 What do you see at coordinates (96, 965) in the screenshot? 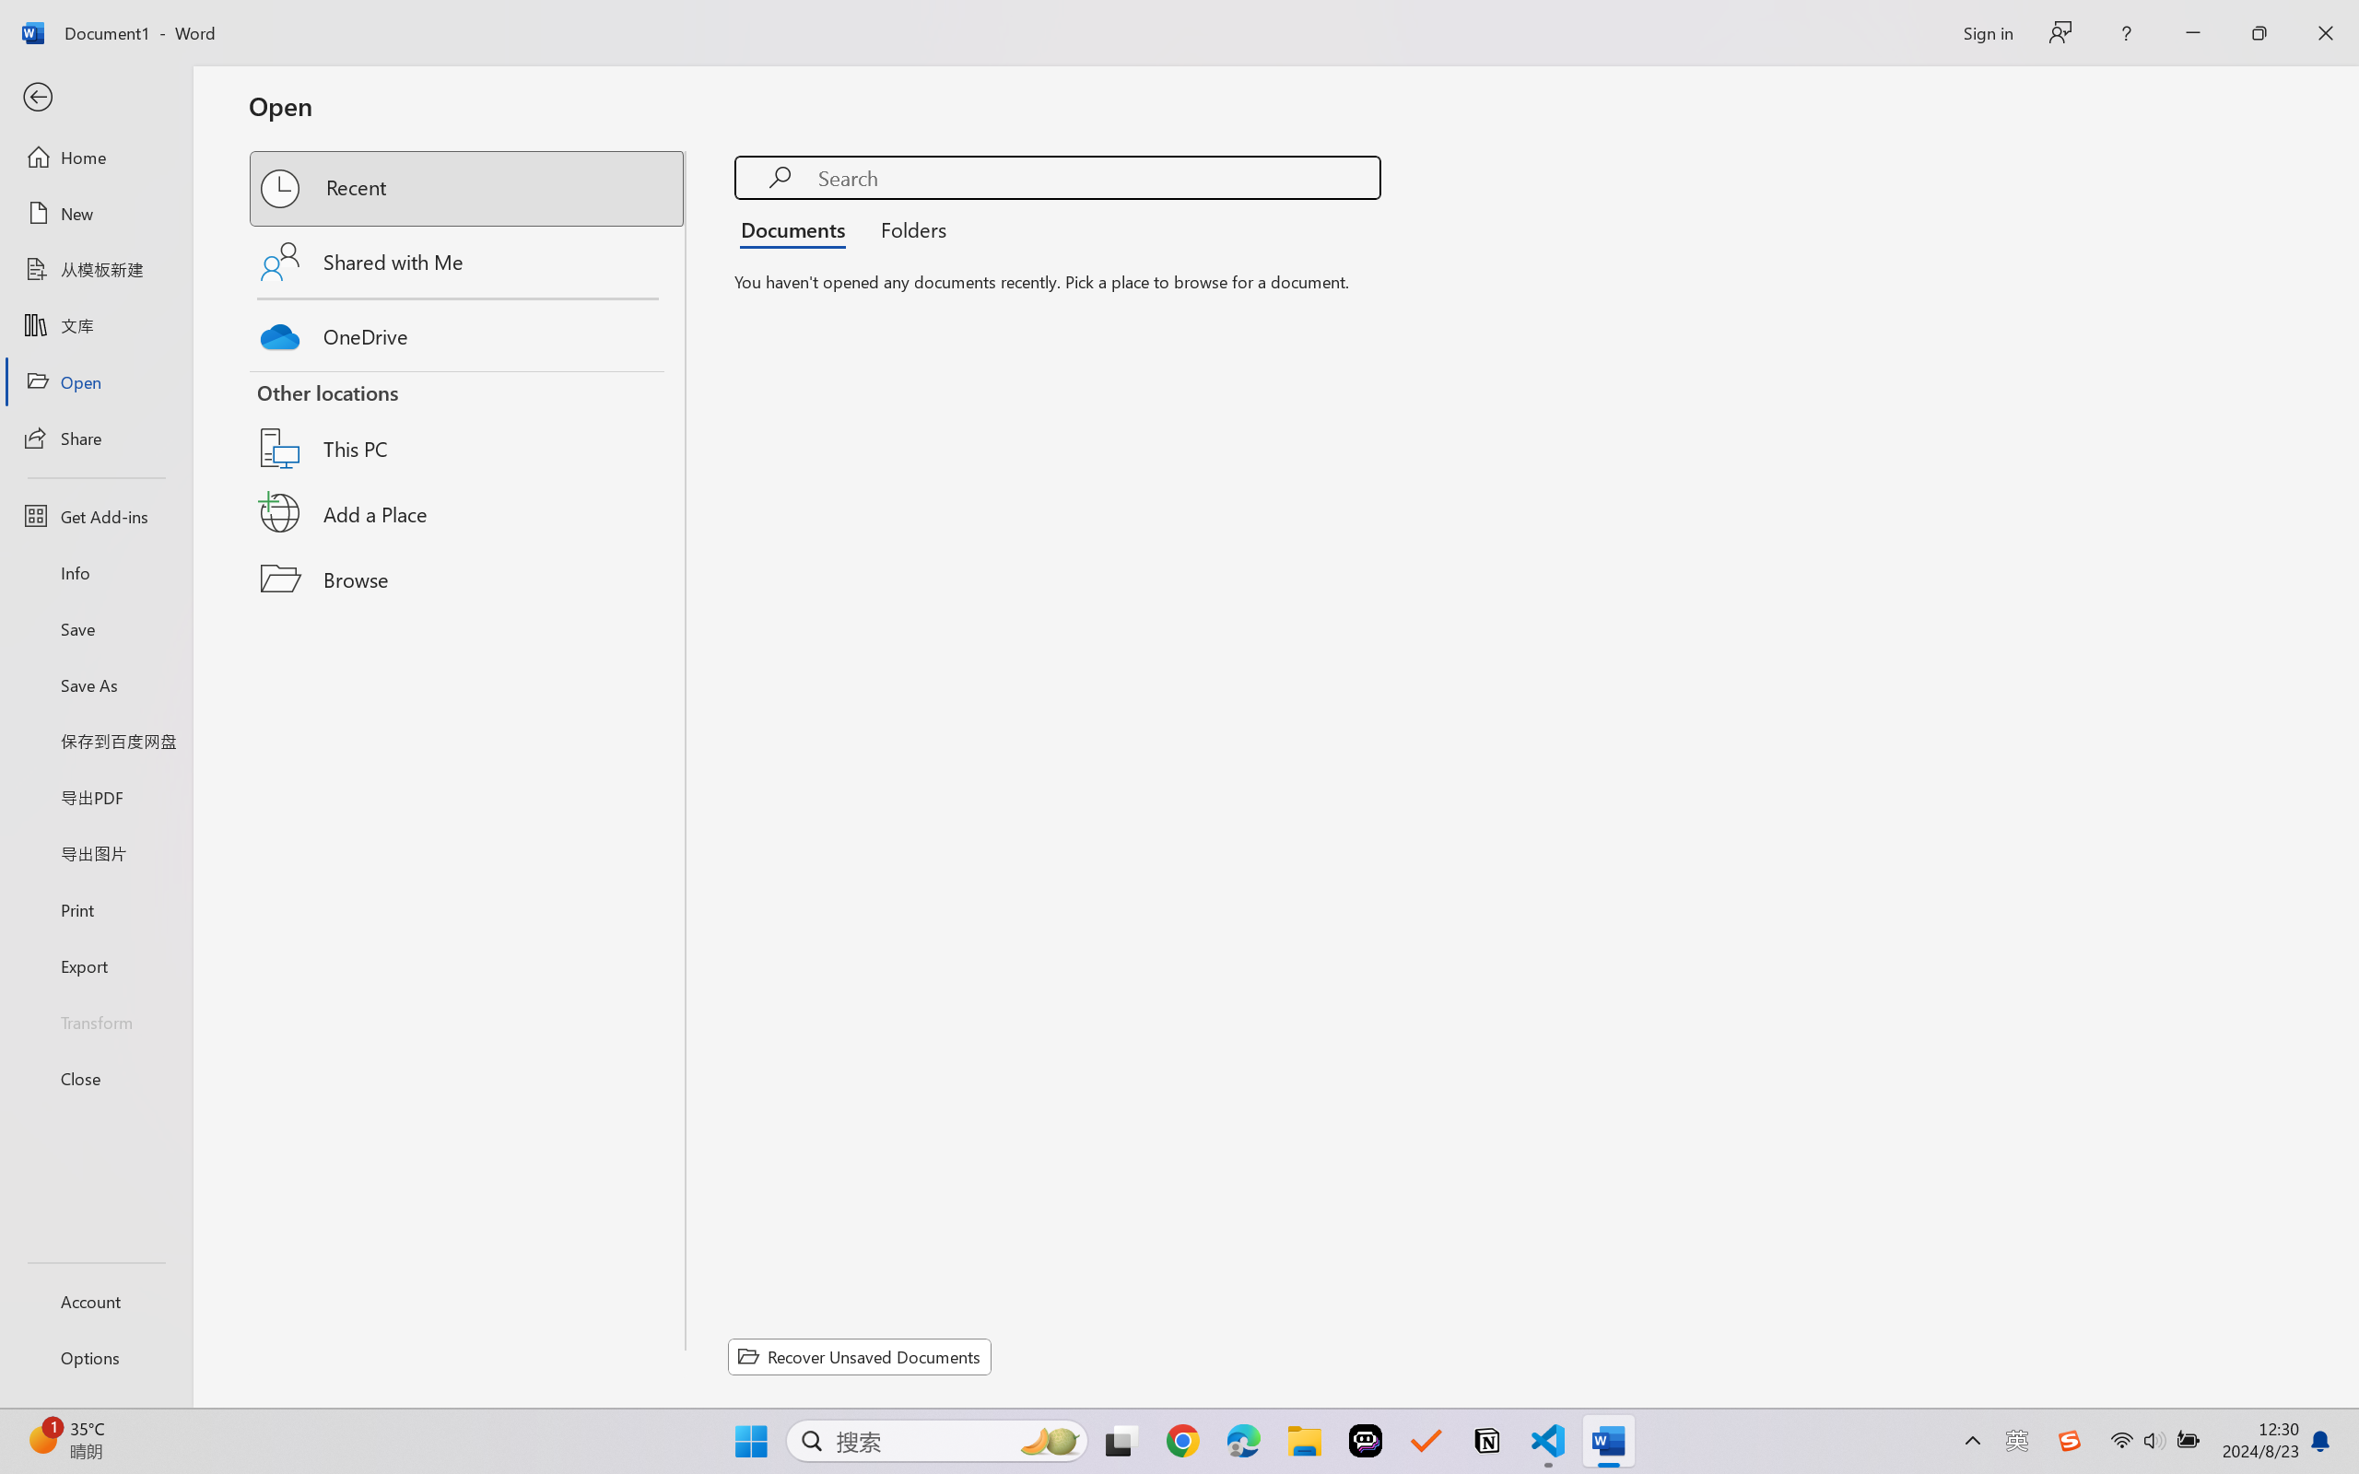
I see `Export` at bounding box center [96, 965].